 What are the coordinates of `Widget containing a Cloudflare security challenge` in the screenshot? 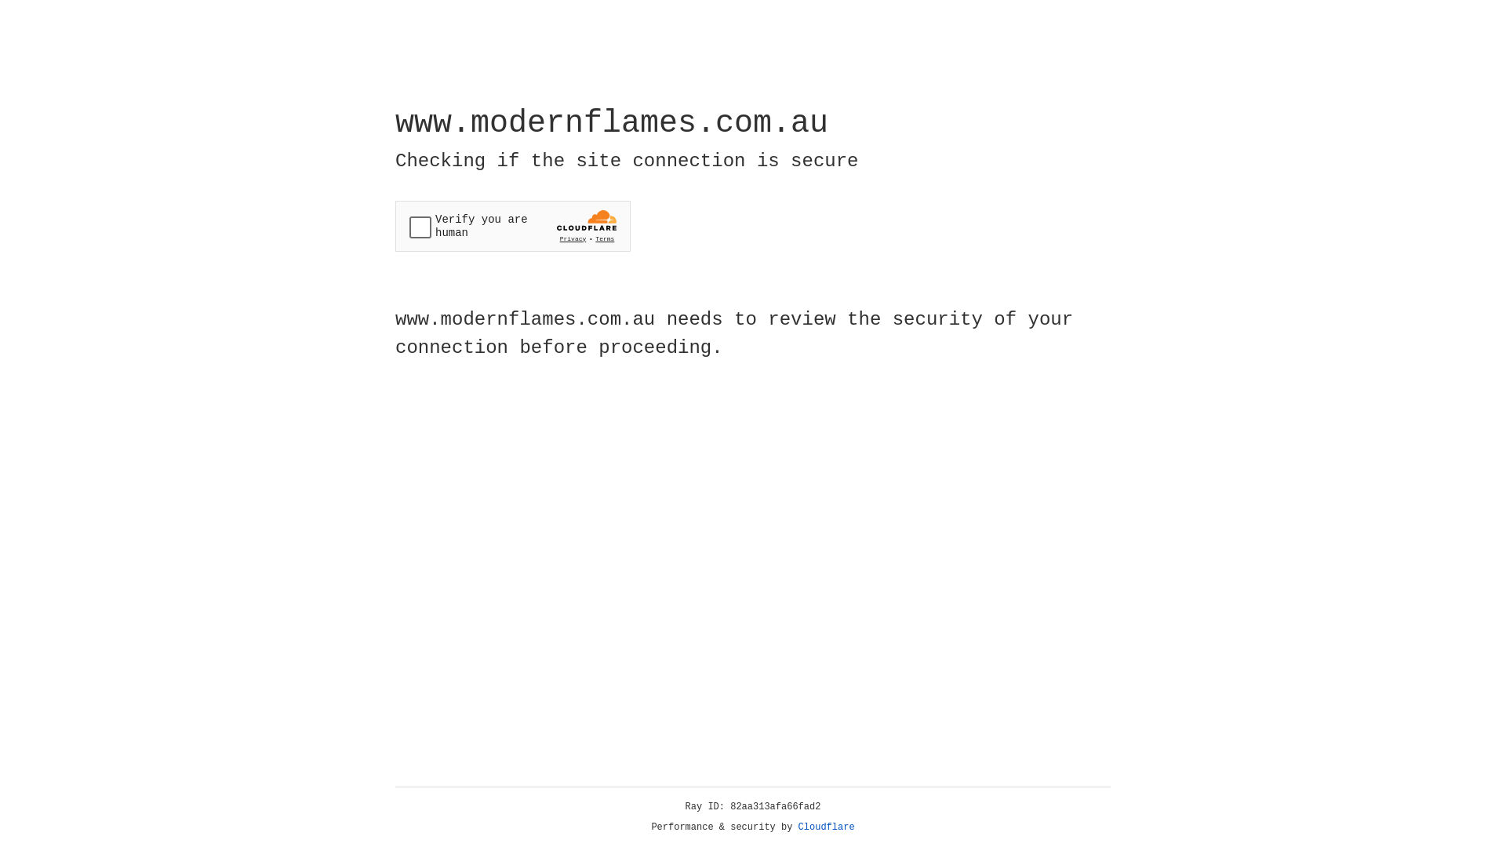 It's located at (513, 226).